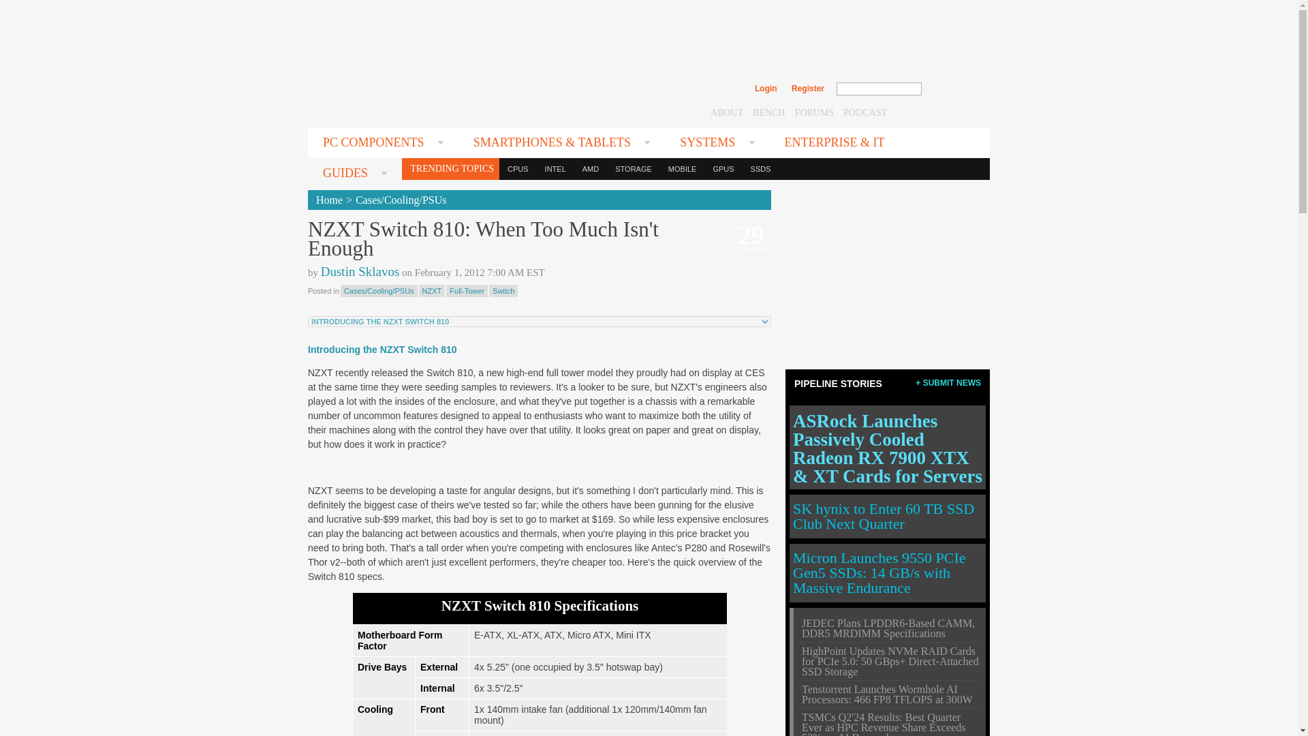 This screenshot has height=736, width=1308. What do you see at coordinates (766, 89) in the screenshot?
I see `Login` at bounding box center [766, 89].